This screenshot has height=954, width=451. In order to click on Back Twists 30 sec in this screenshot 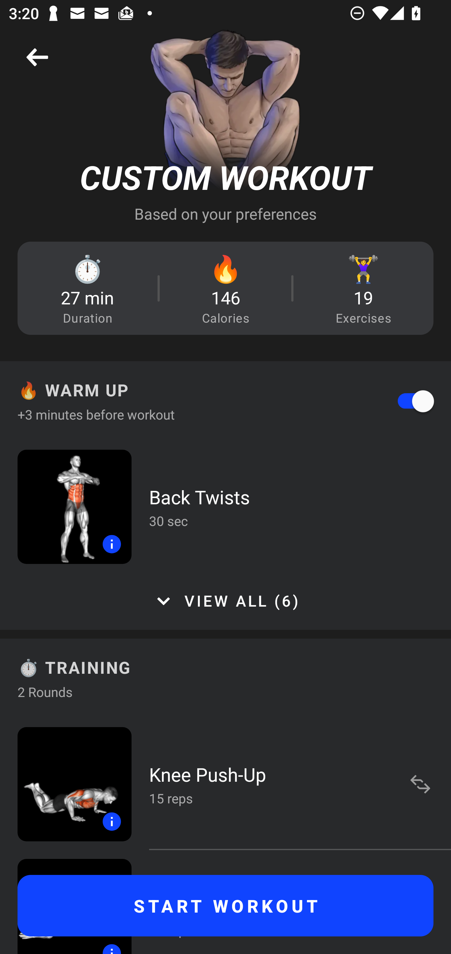, I will do `click(225, 506)`.